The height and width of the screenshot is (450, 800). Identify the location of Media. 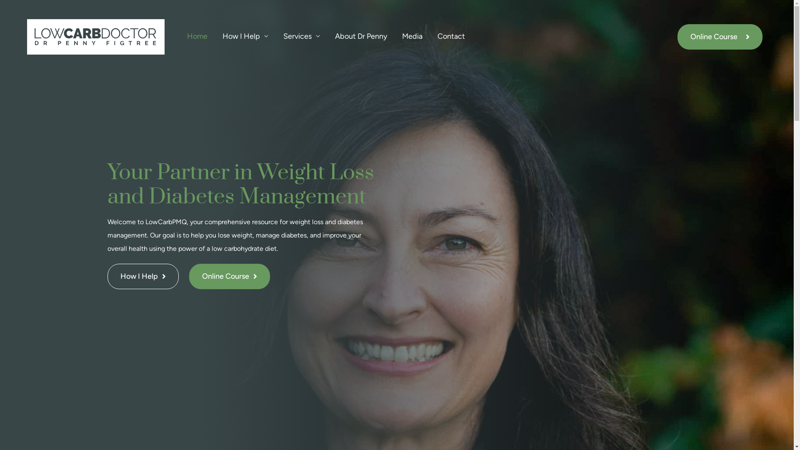
(412, 36).